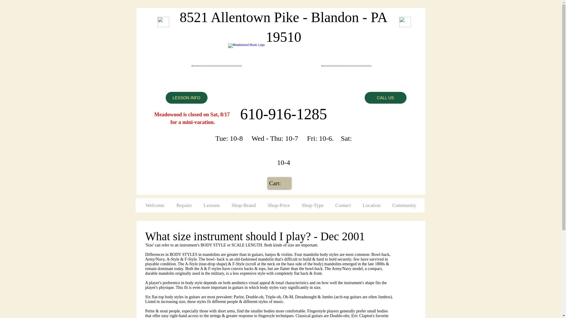 The width and height of the screenshot is (566, 318). I want to click on 8521 Allentown Pike - , so click(245, 17).